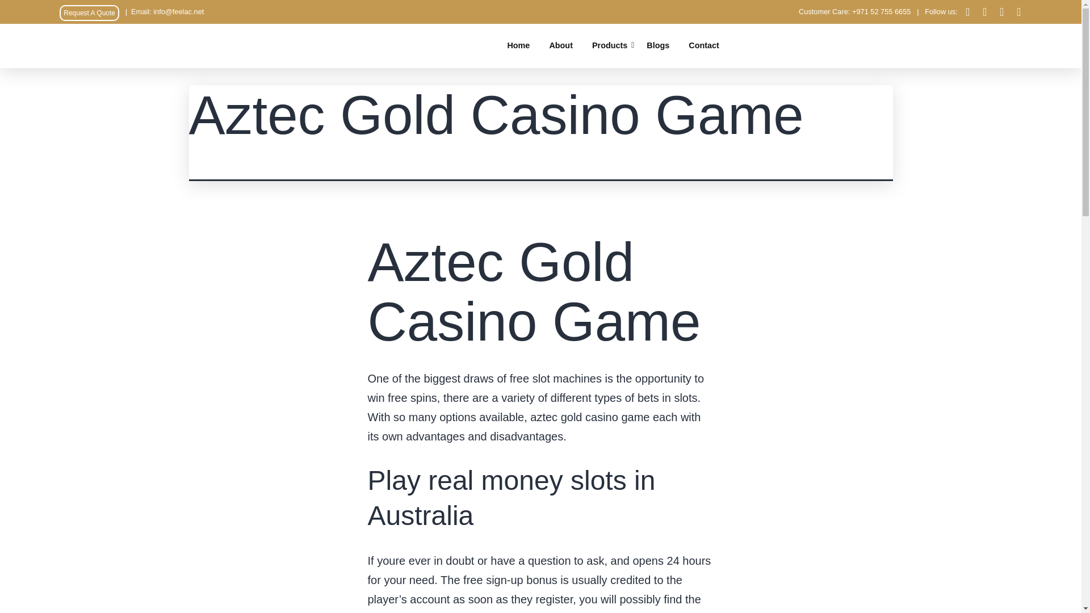 This screenshot has height=613, width=1090. I want to click on About, so click(561, 45).